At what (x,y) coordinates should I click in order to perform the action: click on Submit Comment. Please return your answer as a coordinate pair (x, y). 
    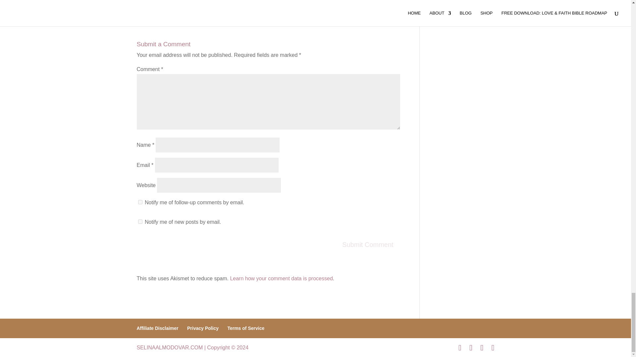
    Looking at the image, I should click on (368, 245).